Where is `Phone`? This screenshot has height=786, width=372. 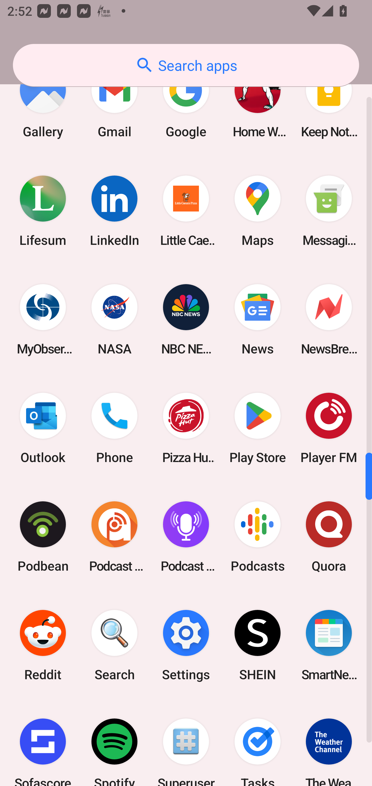 Phone is located at coordinates (114, 428).